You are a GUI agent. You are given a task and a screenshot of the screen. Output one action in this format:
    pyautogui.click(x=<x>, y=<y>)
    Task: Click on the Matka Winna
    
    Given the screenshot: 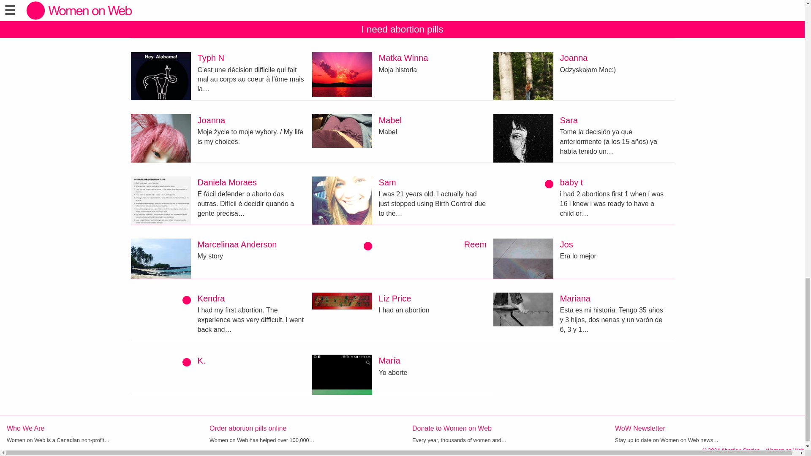 What is the action you would take?
    pyautogui.click(x=403, y=57)
    